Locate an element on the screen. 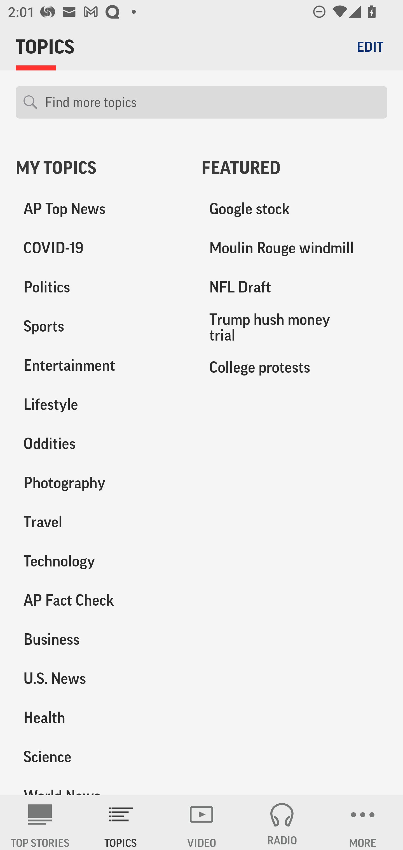 This screenshot has height=850, width=403. Science is located at coordinates (101, 756).